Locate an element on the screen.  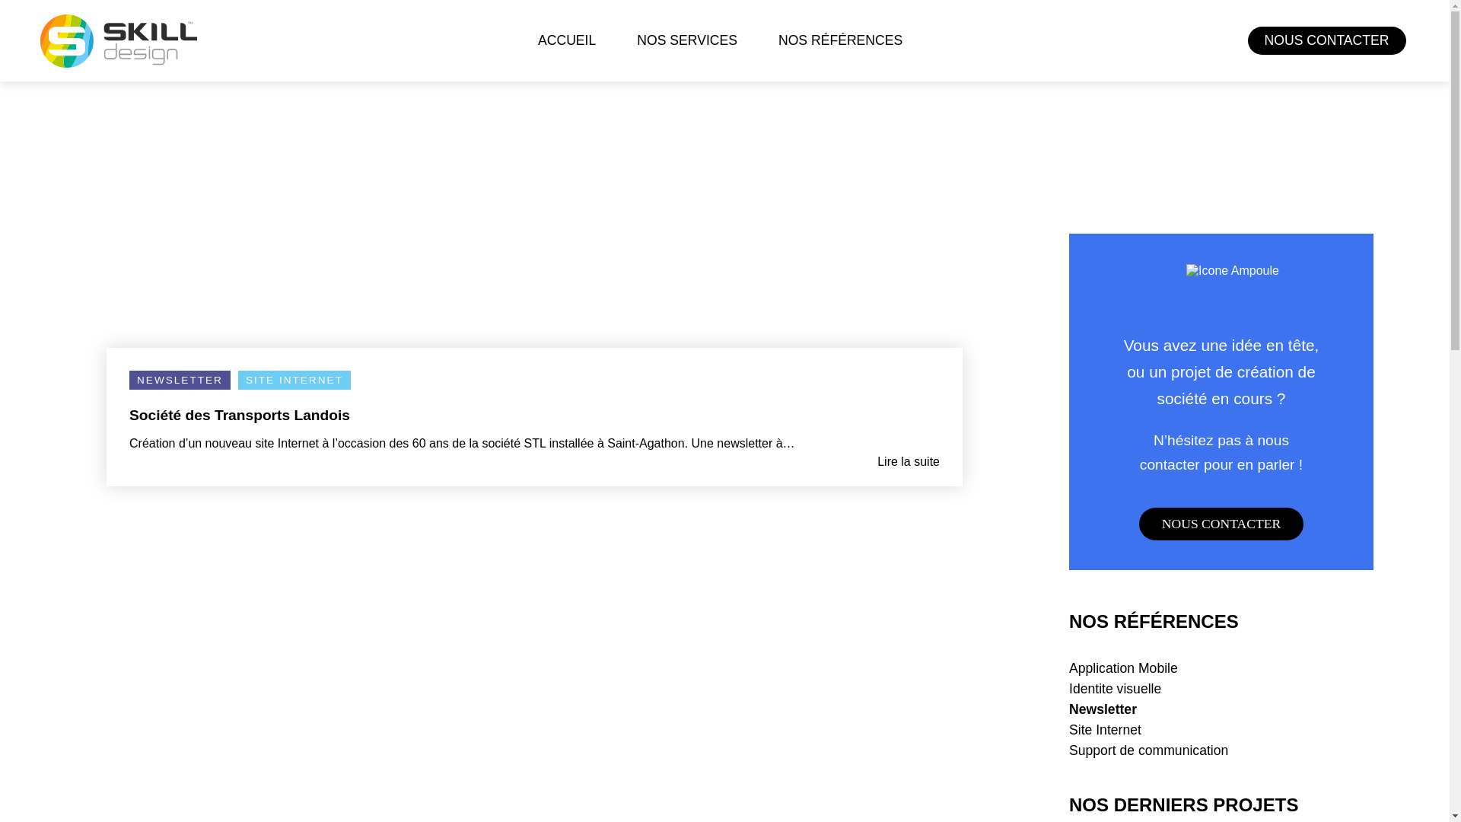
Identite visuelle is located at coordinates (1116, 689).